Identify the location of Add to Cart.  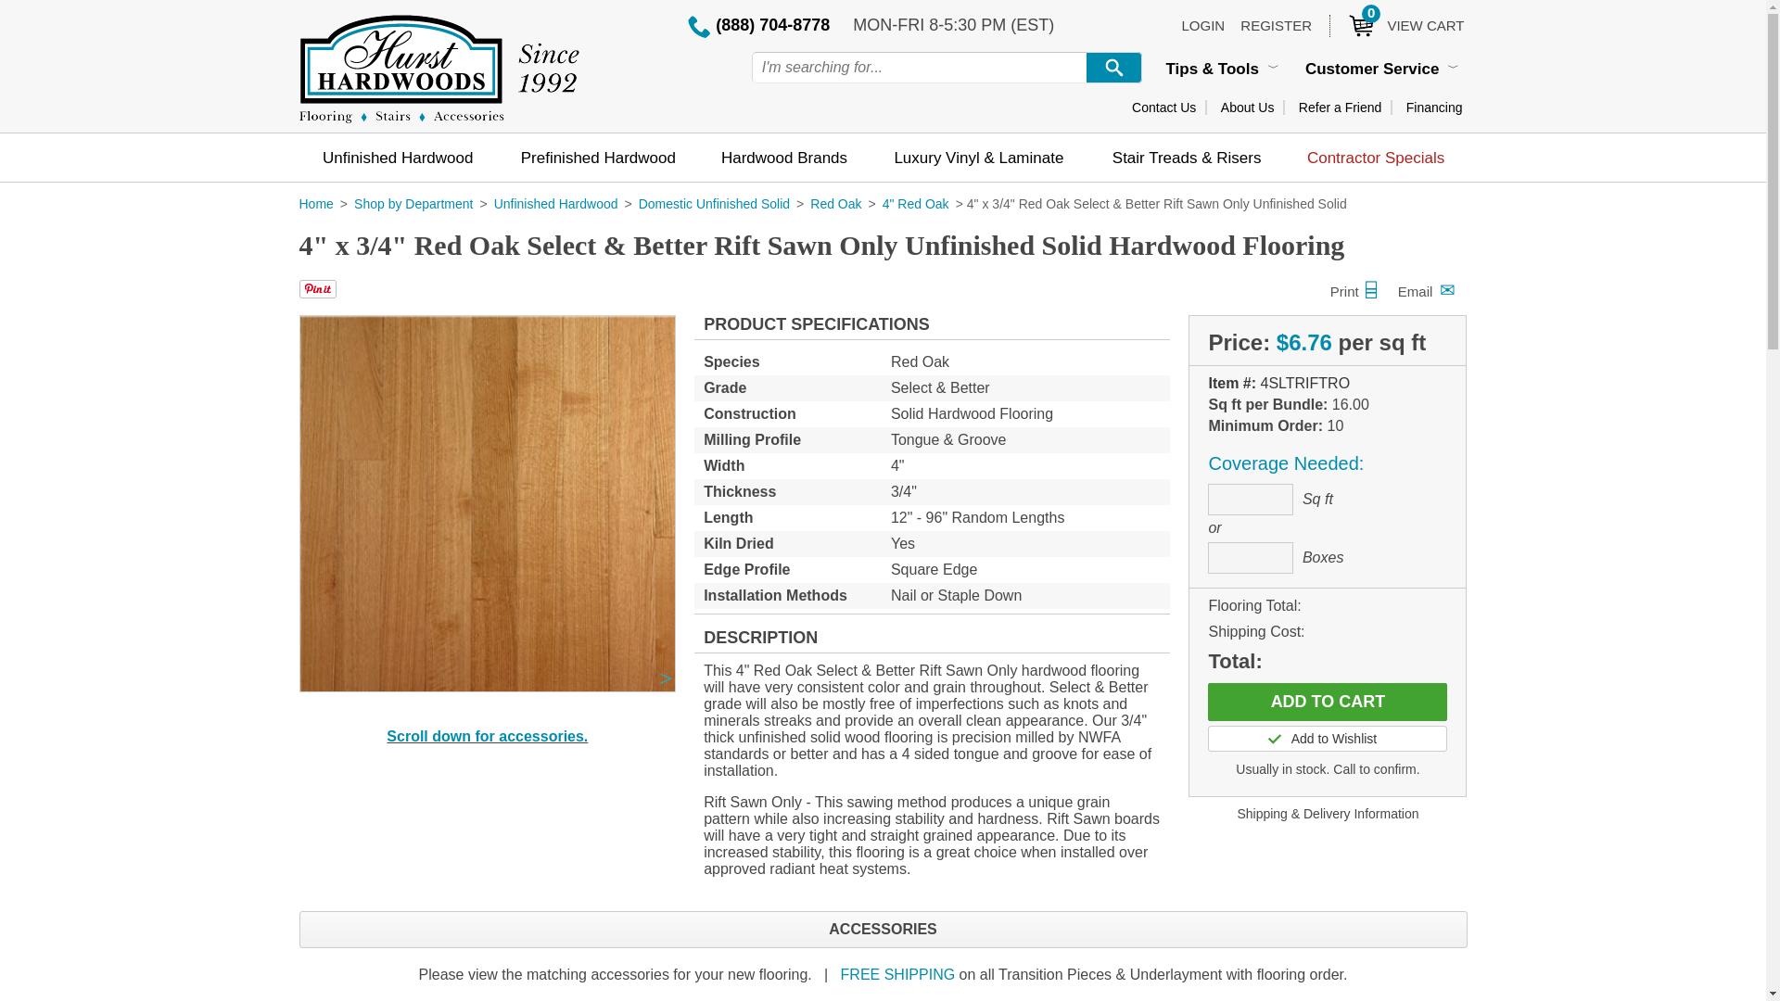
(1396, 25).